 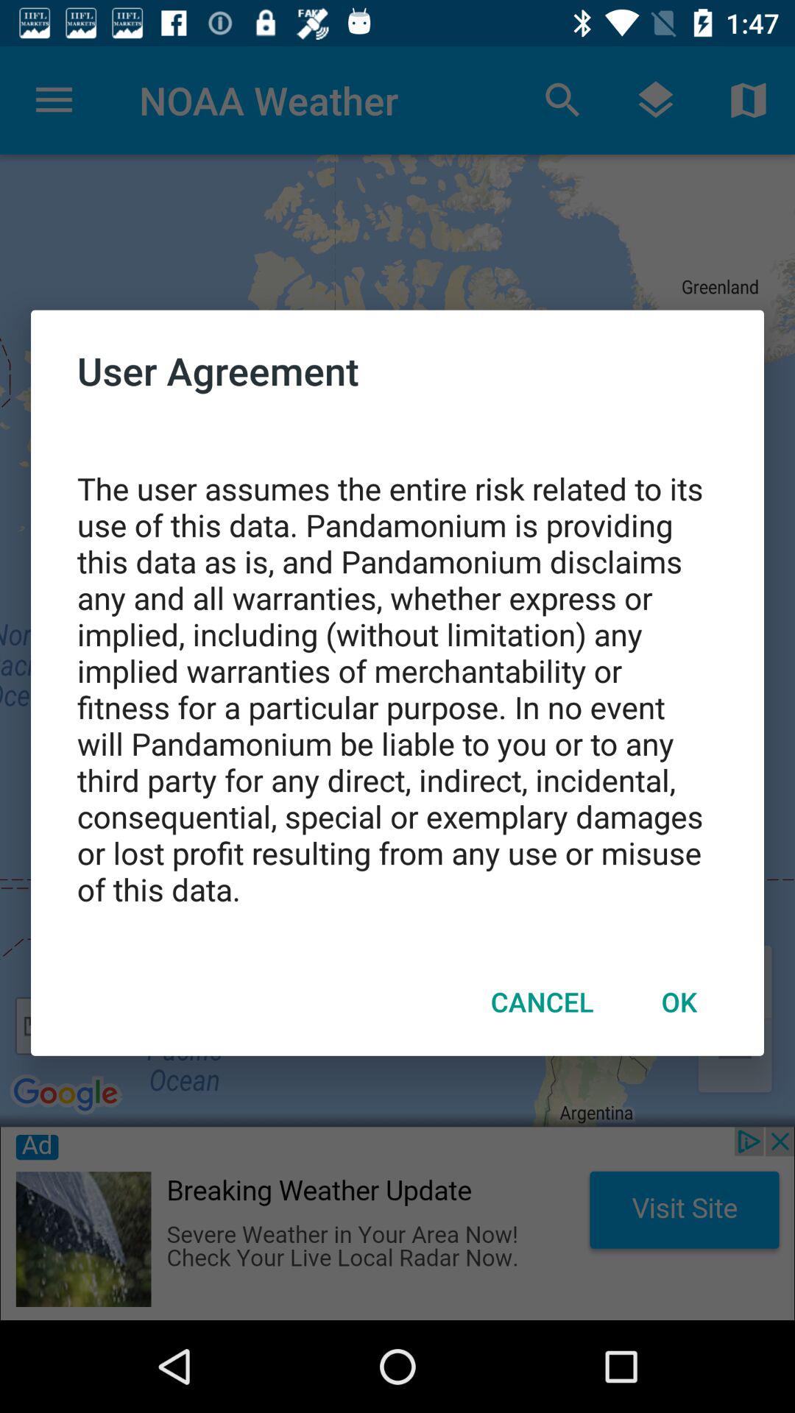 I want to click on turn on icon to the left of ok, so click(x=542, y=1002).